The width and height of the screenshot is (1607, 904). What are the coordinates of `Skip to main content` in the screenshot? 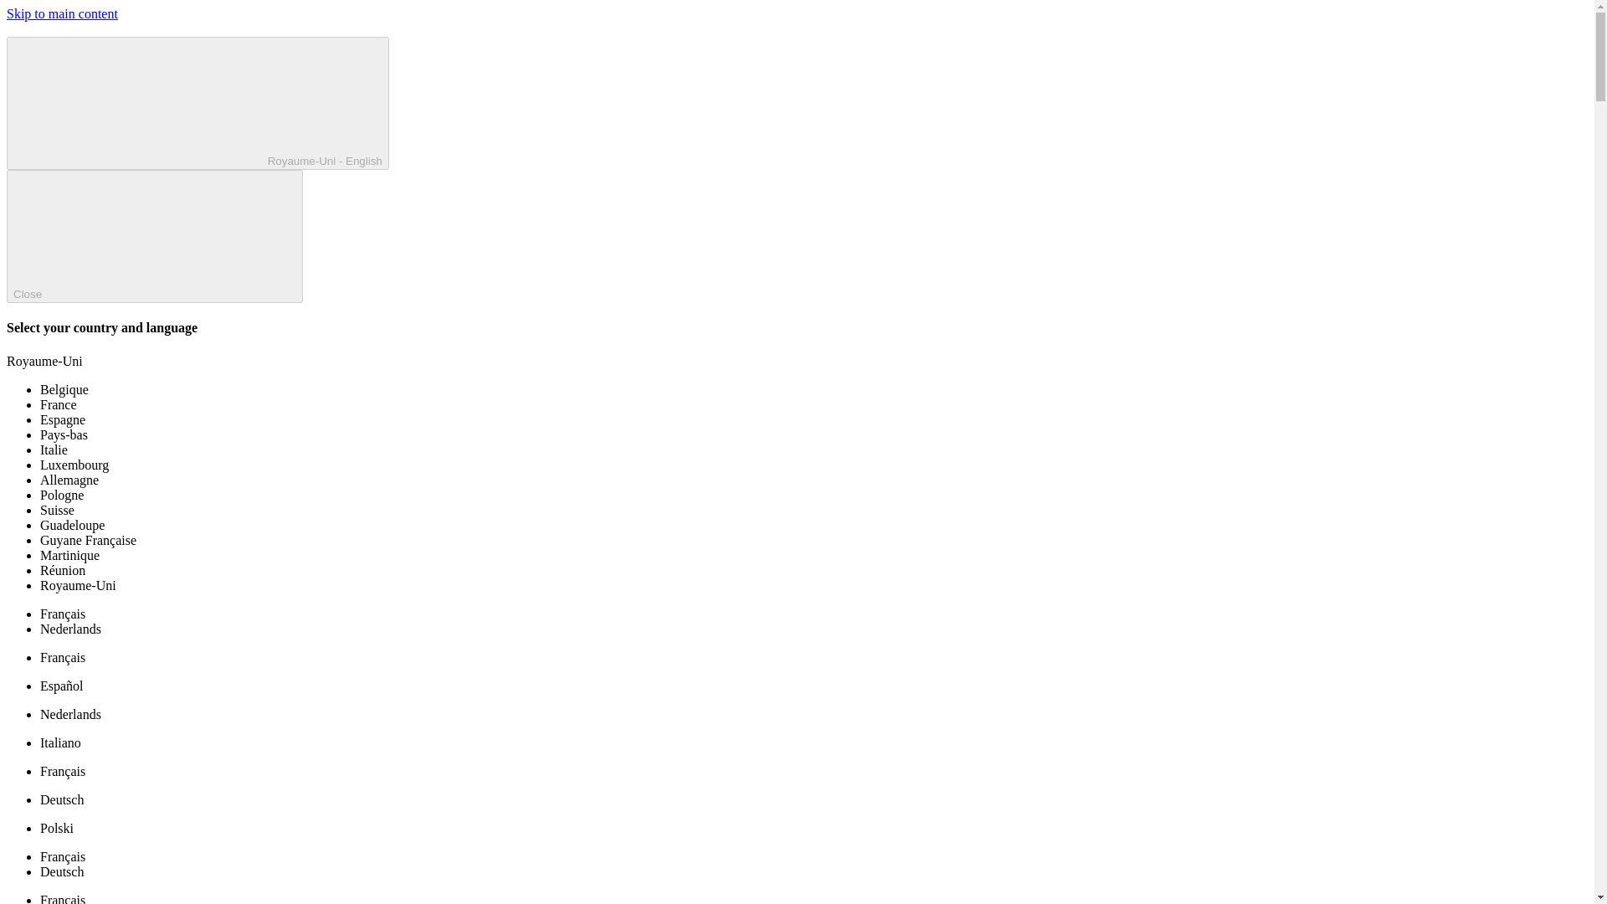 It's located at (62, 13).